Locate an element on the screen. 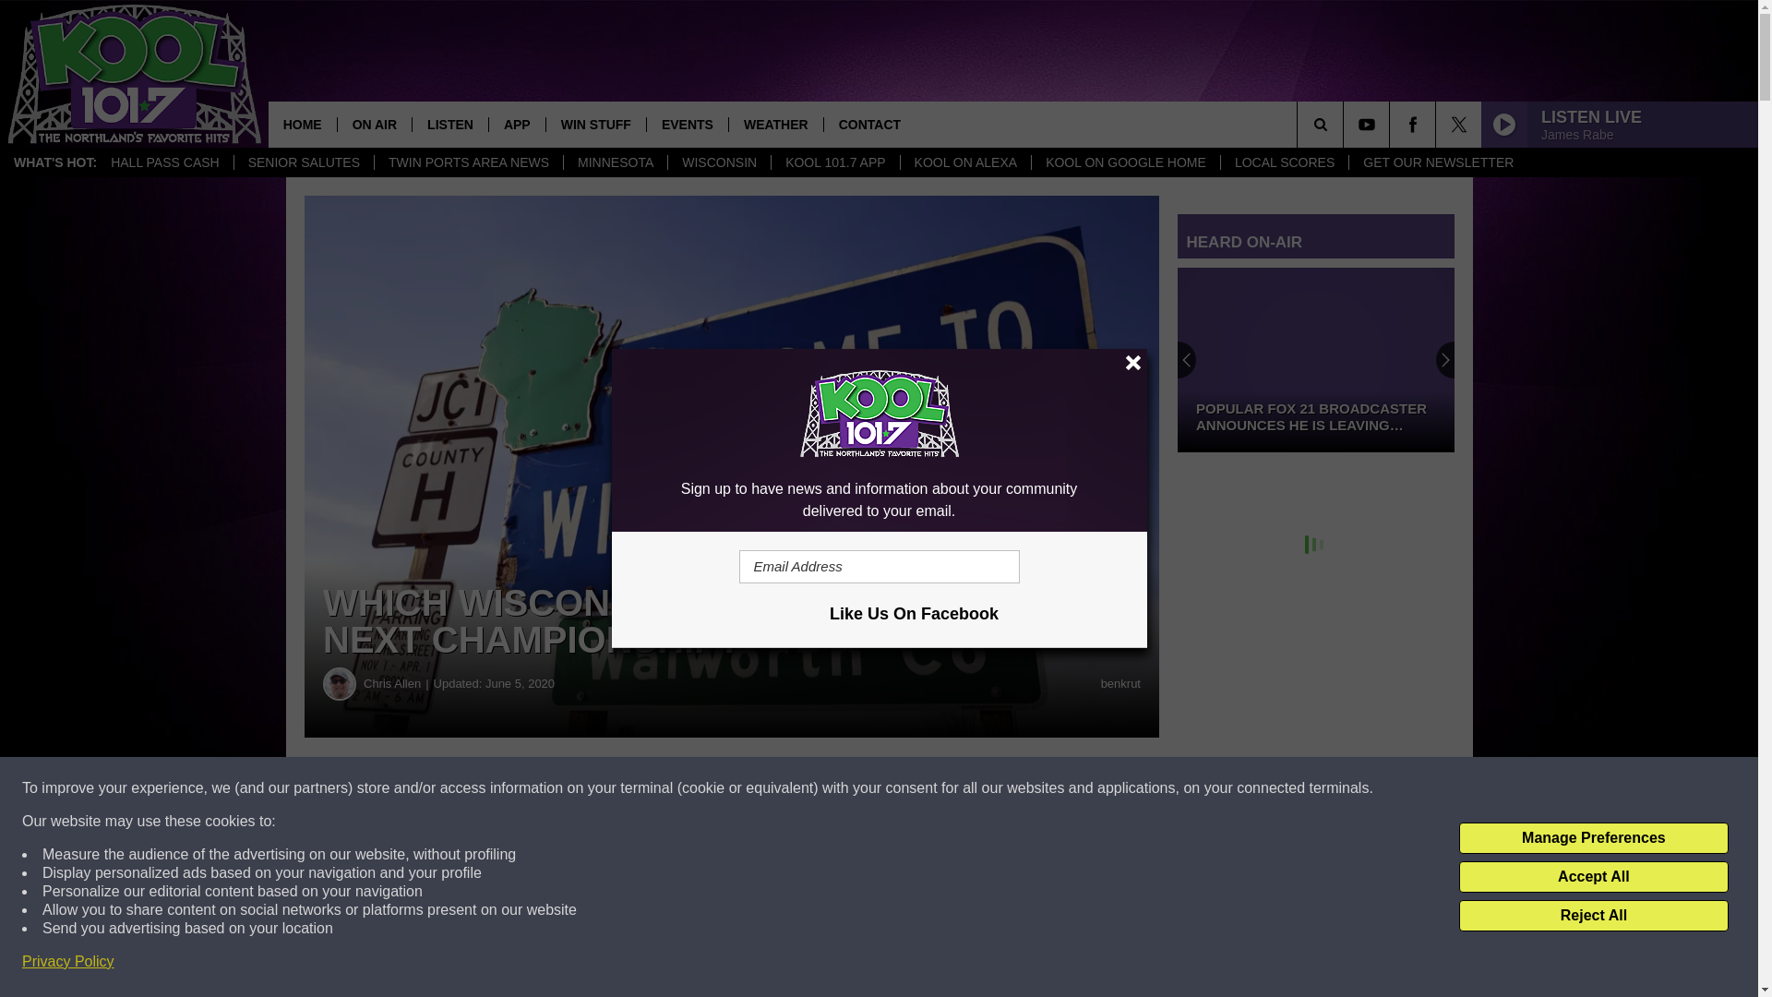 The image size is (1772, 997). KOOL 101.7 APP is located at coordinates (834, 162).